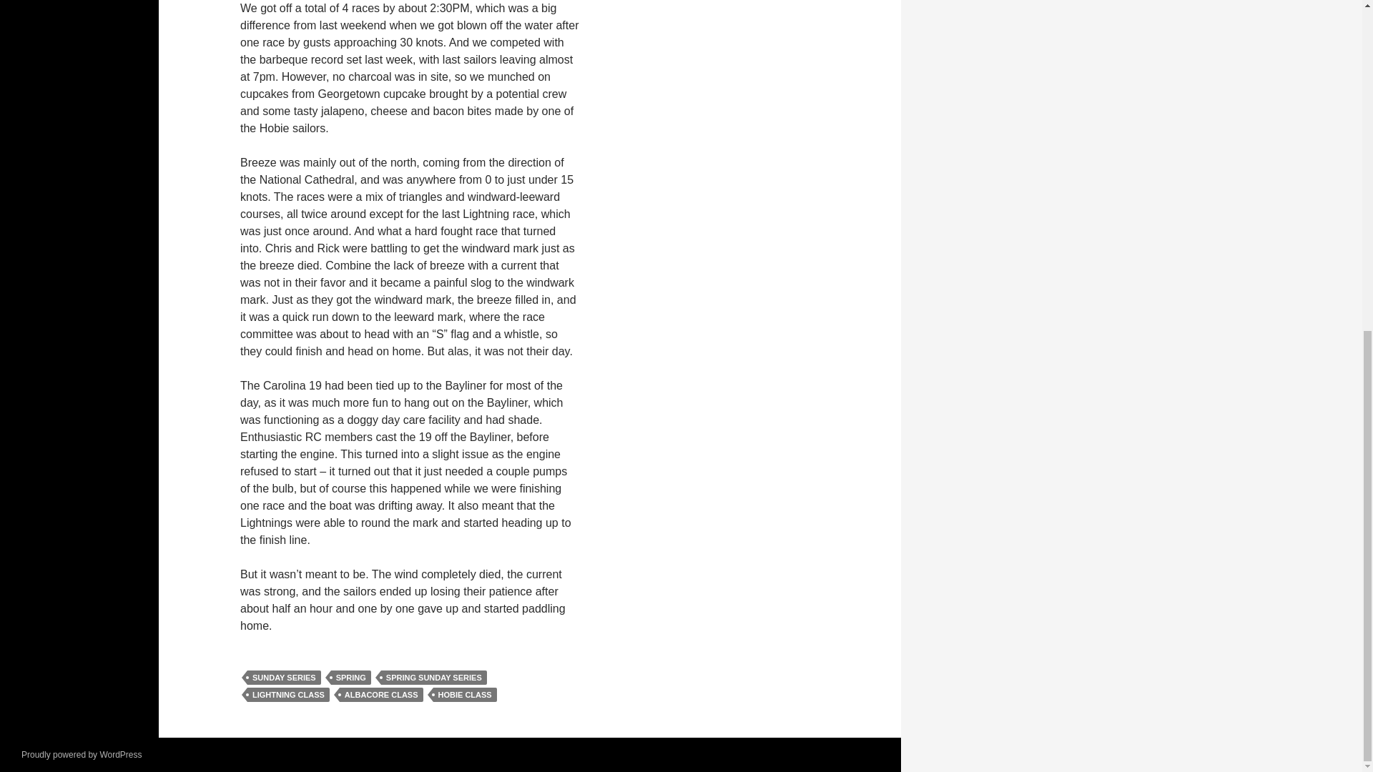 The width and height of the screenshot is (1373, 772). What do you see at coordinates (465, 695) in the screenshot?
I see `HOBIE CLASS` at bounding box center [465, 695].